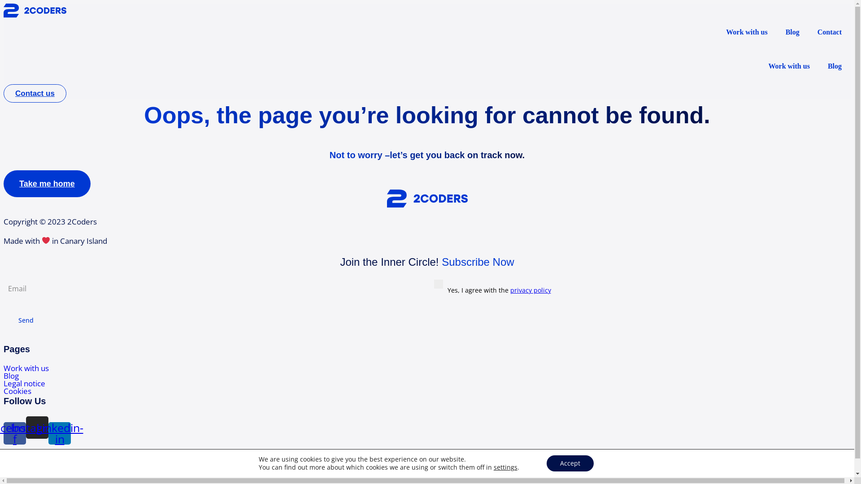  I want to click on Cookies, so click(427, 391).